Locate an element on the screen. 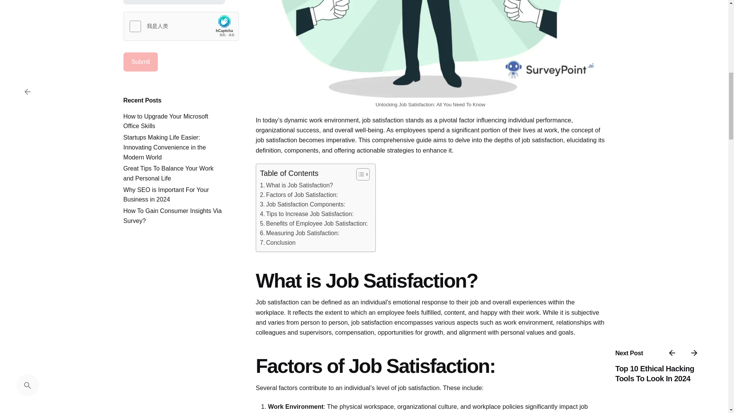 The height and width of the screenshot is (413, 734). Tips to Increase Job Satisfaction: is located at coordinates (307, 214).